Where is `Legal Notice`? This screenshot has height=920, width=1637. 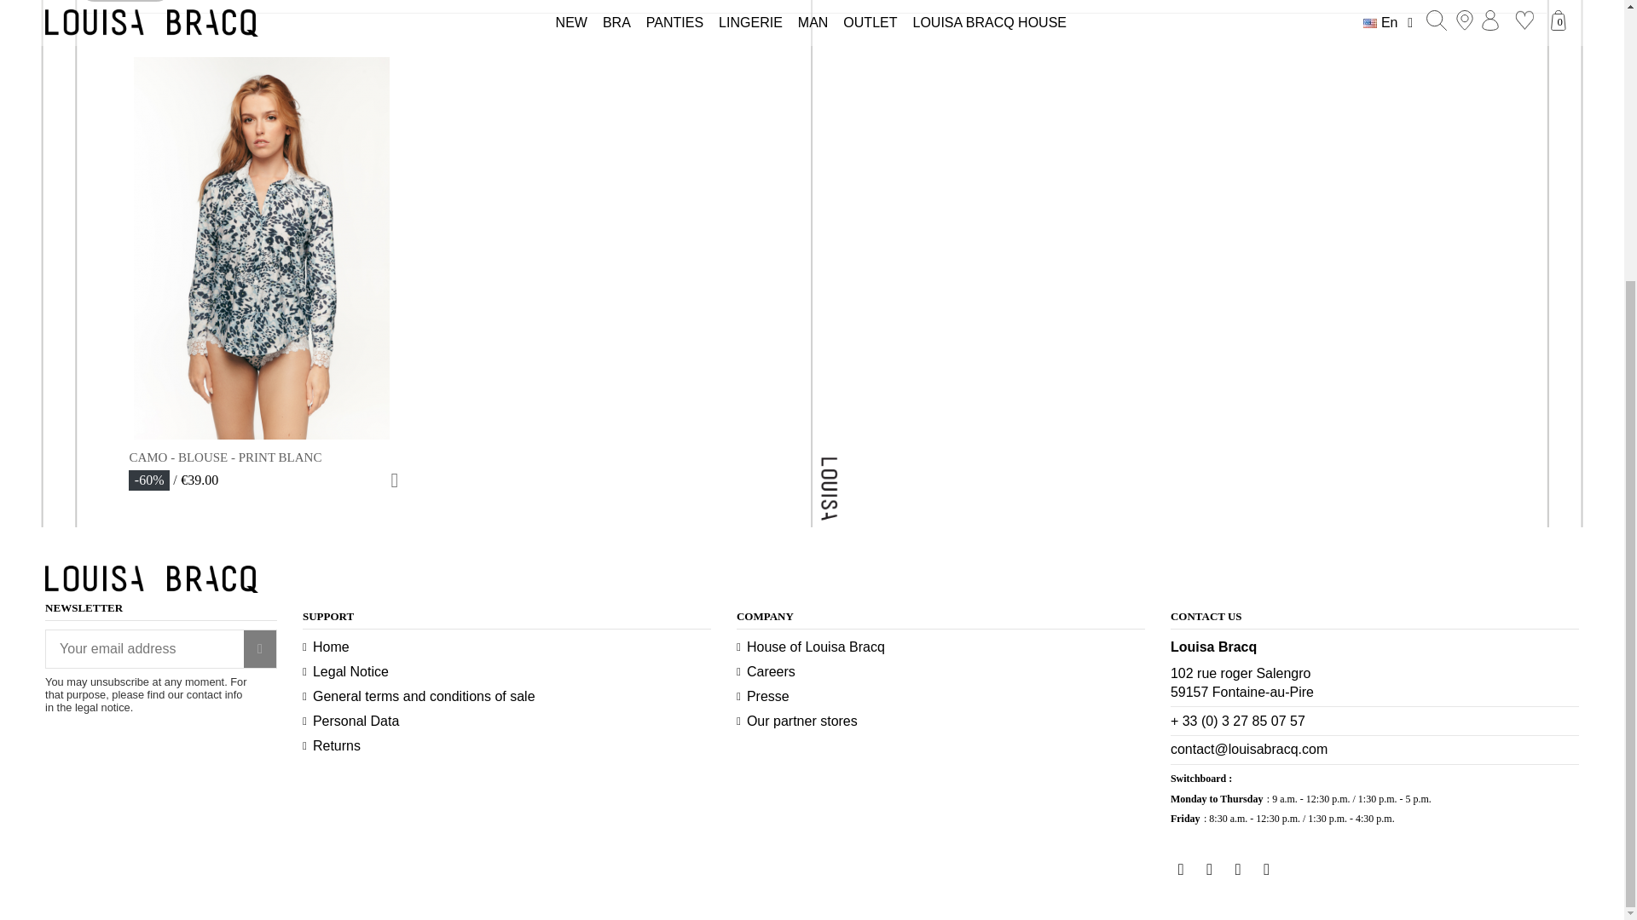 Legal Notice is located at coordinates (346, 671).